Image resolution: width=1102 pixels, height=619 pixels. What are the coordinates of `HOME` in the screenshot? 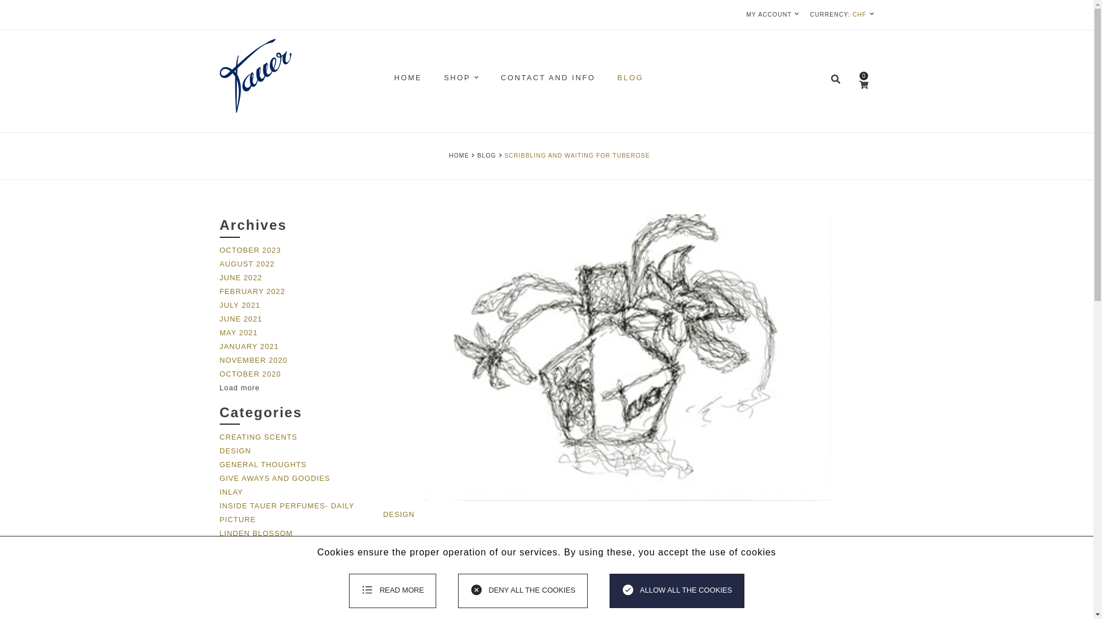 It's located at (408, 78).